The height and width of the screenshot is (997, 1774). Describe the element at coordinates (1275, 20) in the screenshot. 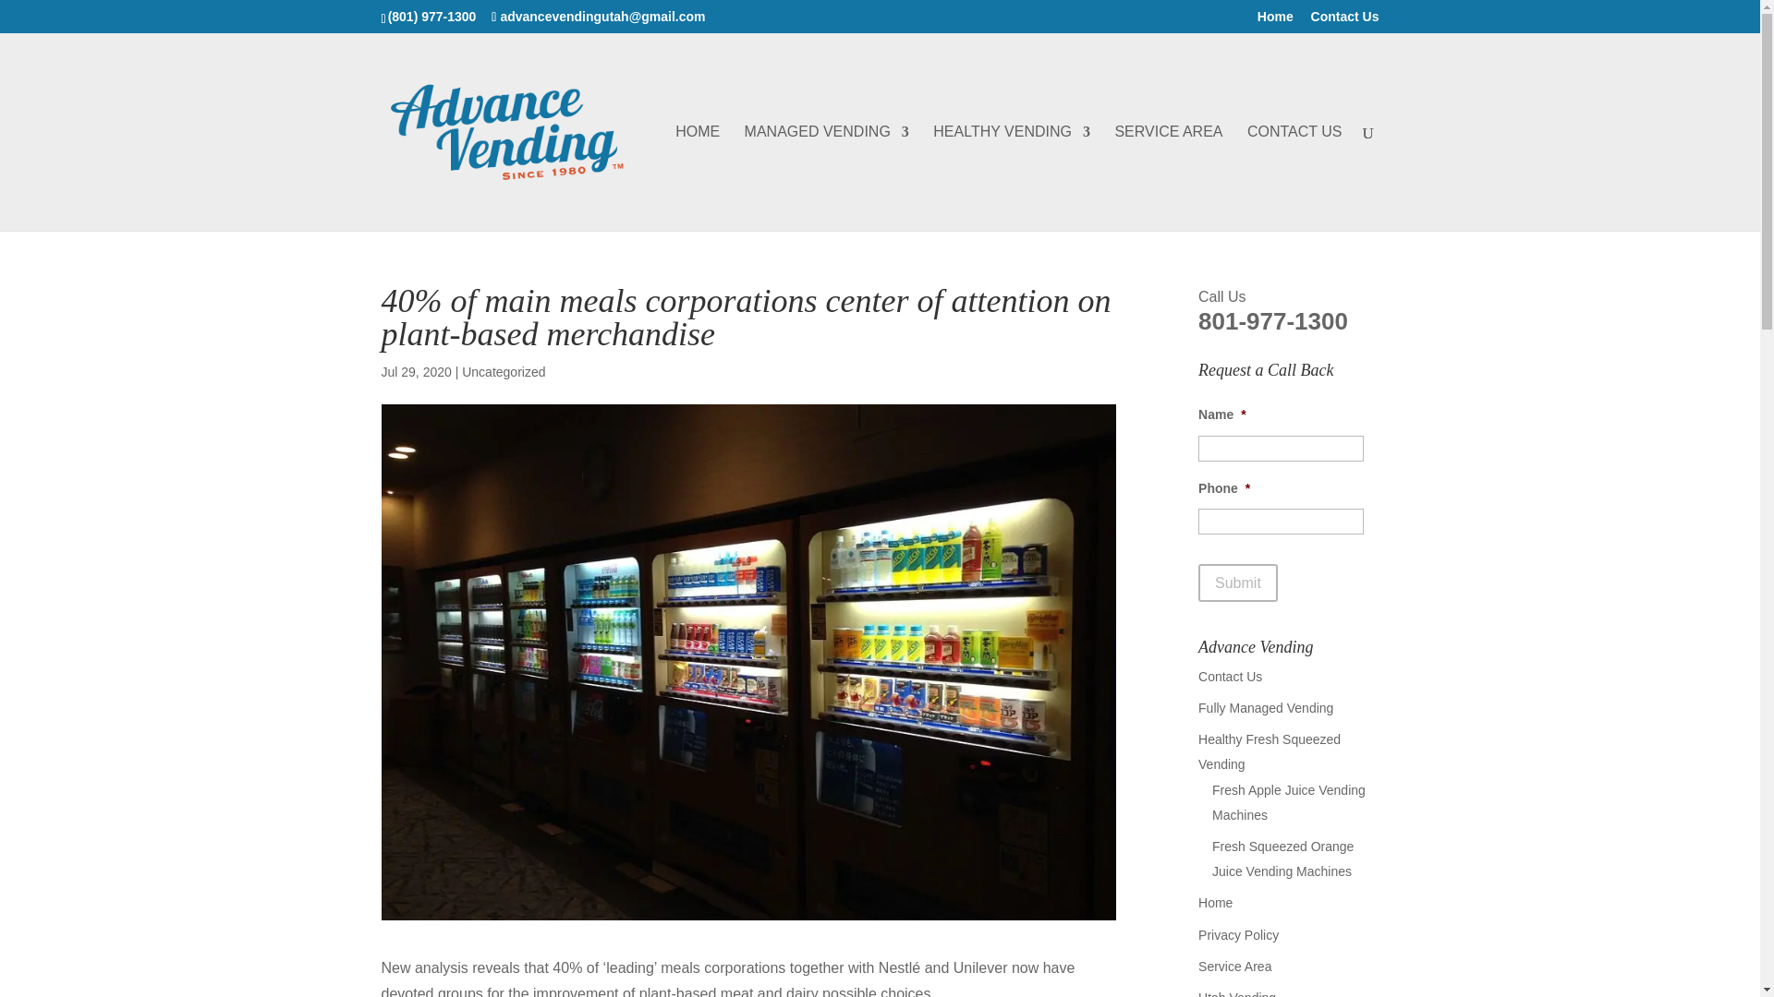

I see `Home` at that location.